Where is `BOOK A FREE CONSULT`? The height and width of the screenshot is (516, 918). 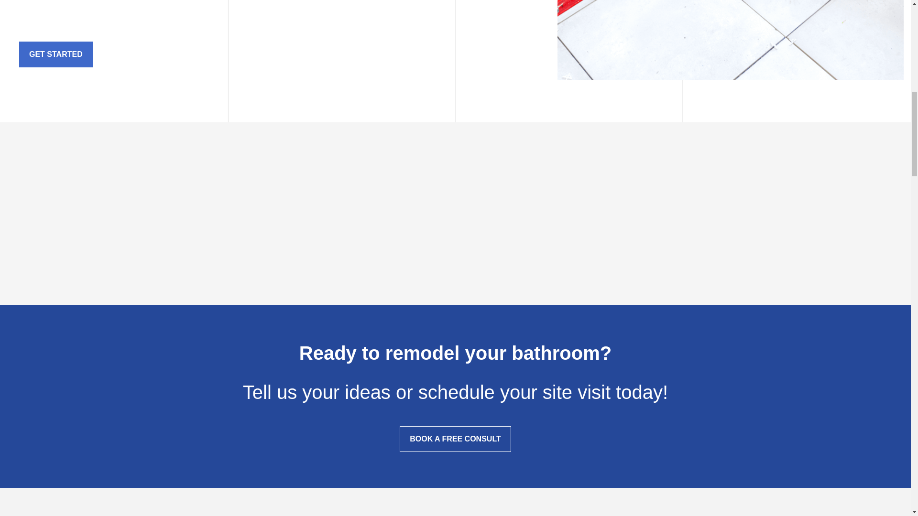 BOOK A FREE CONSULT is located at coordinates (455, 439).